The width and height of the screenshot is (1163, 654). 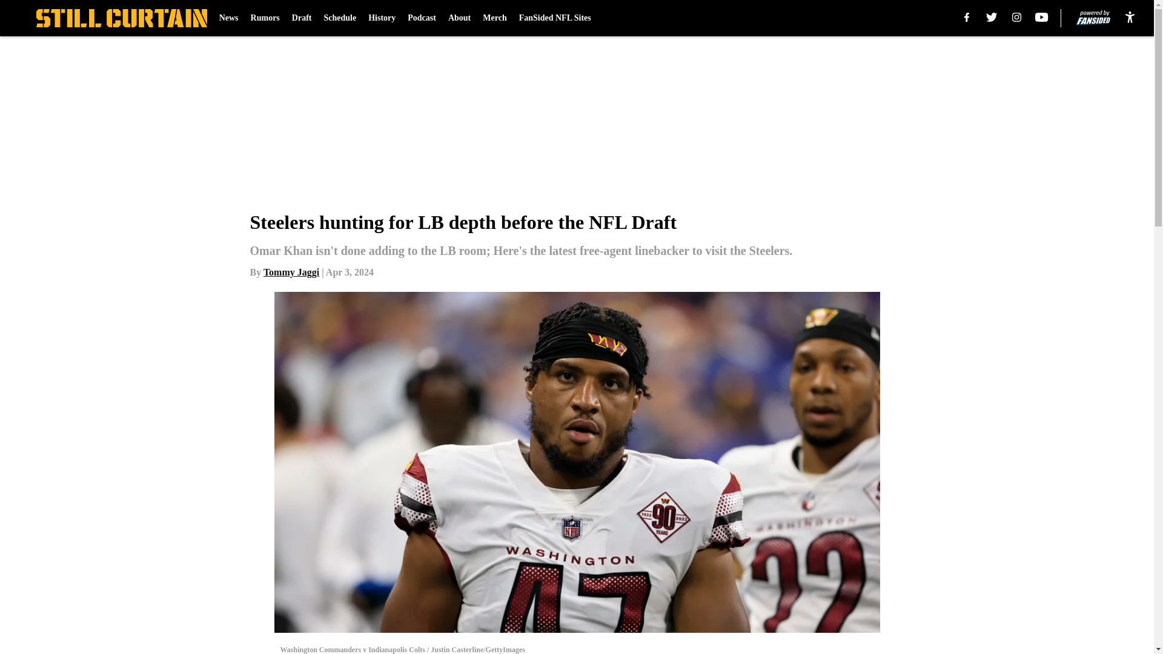 I want to click on Tommy Jaggi, so click(x=291, y=271).